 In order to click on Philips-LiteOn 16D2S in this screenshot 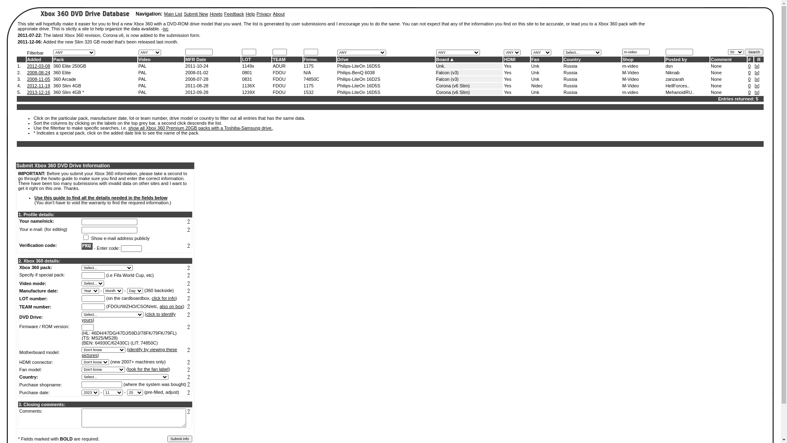, I will do `click(359, 79)`.